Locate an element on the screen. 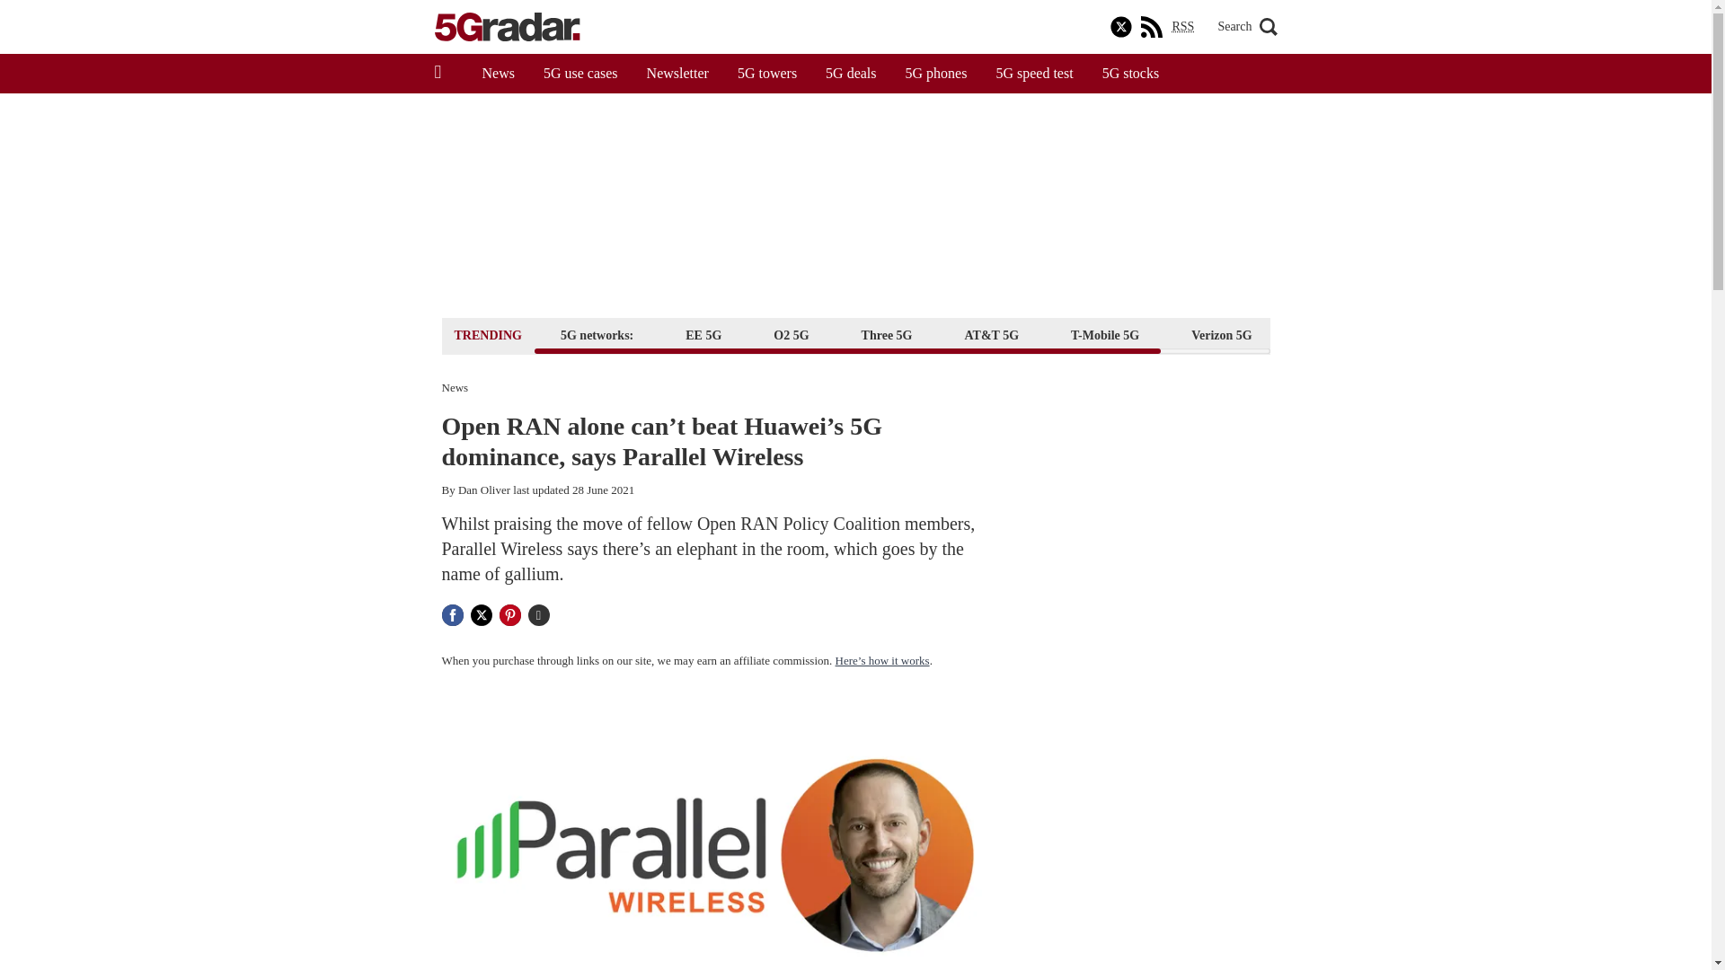 The height and width of the screenshot is (970, 1725). 5G speed test is located at coordinates (1033, 74).